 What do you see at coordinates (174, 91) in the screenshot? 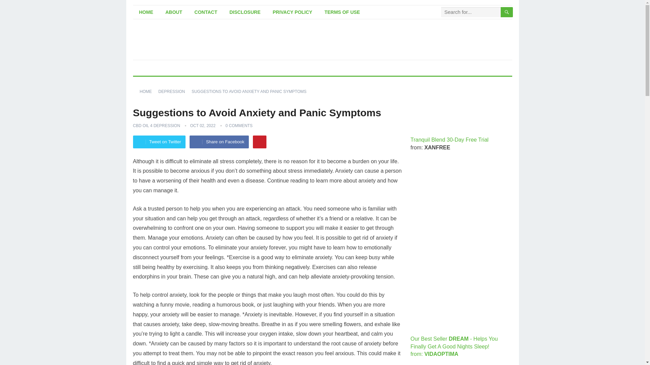
I see `View all posts in Depression` at bounding box center [174, 91].